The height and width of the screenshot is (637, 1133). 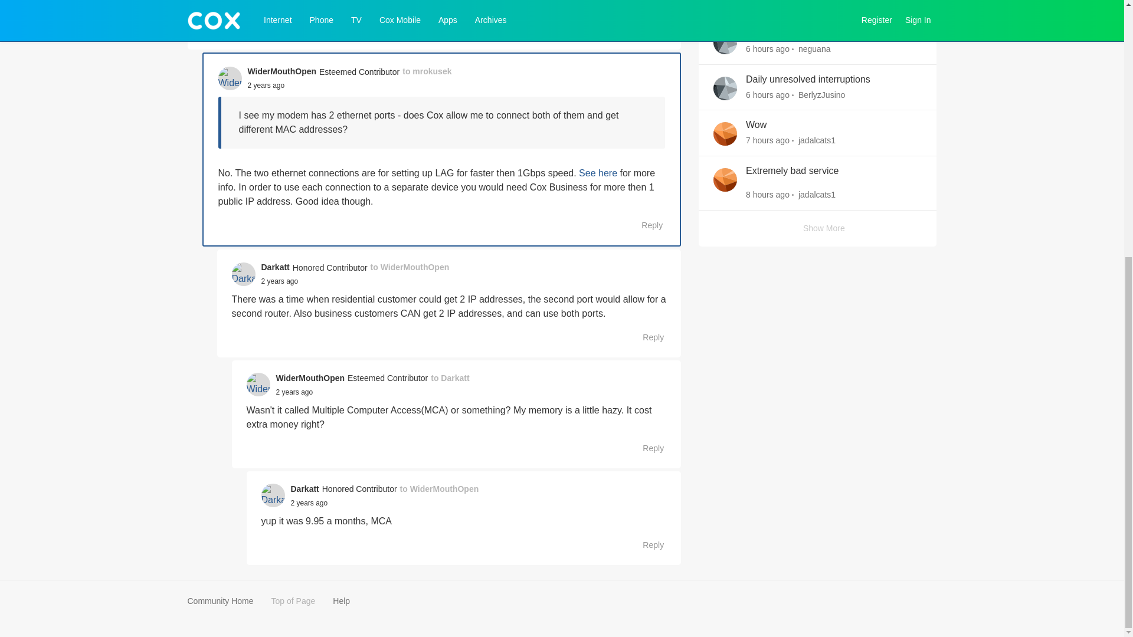 I want to click on Split Band toggle switch missing, so click(x=813, y=34).